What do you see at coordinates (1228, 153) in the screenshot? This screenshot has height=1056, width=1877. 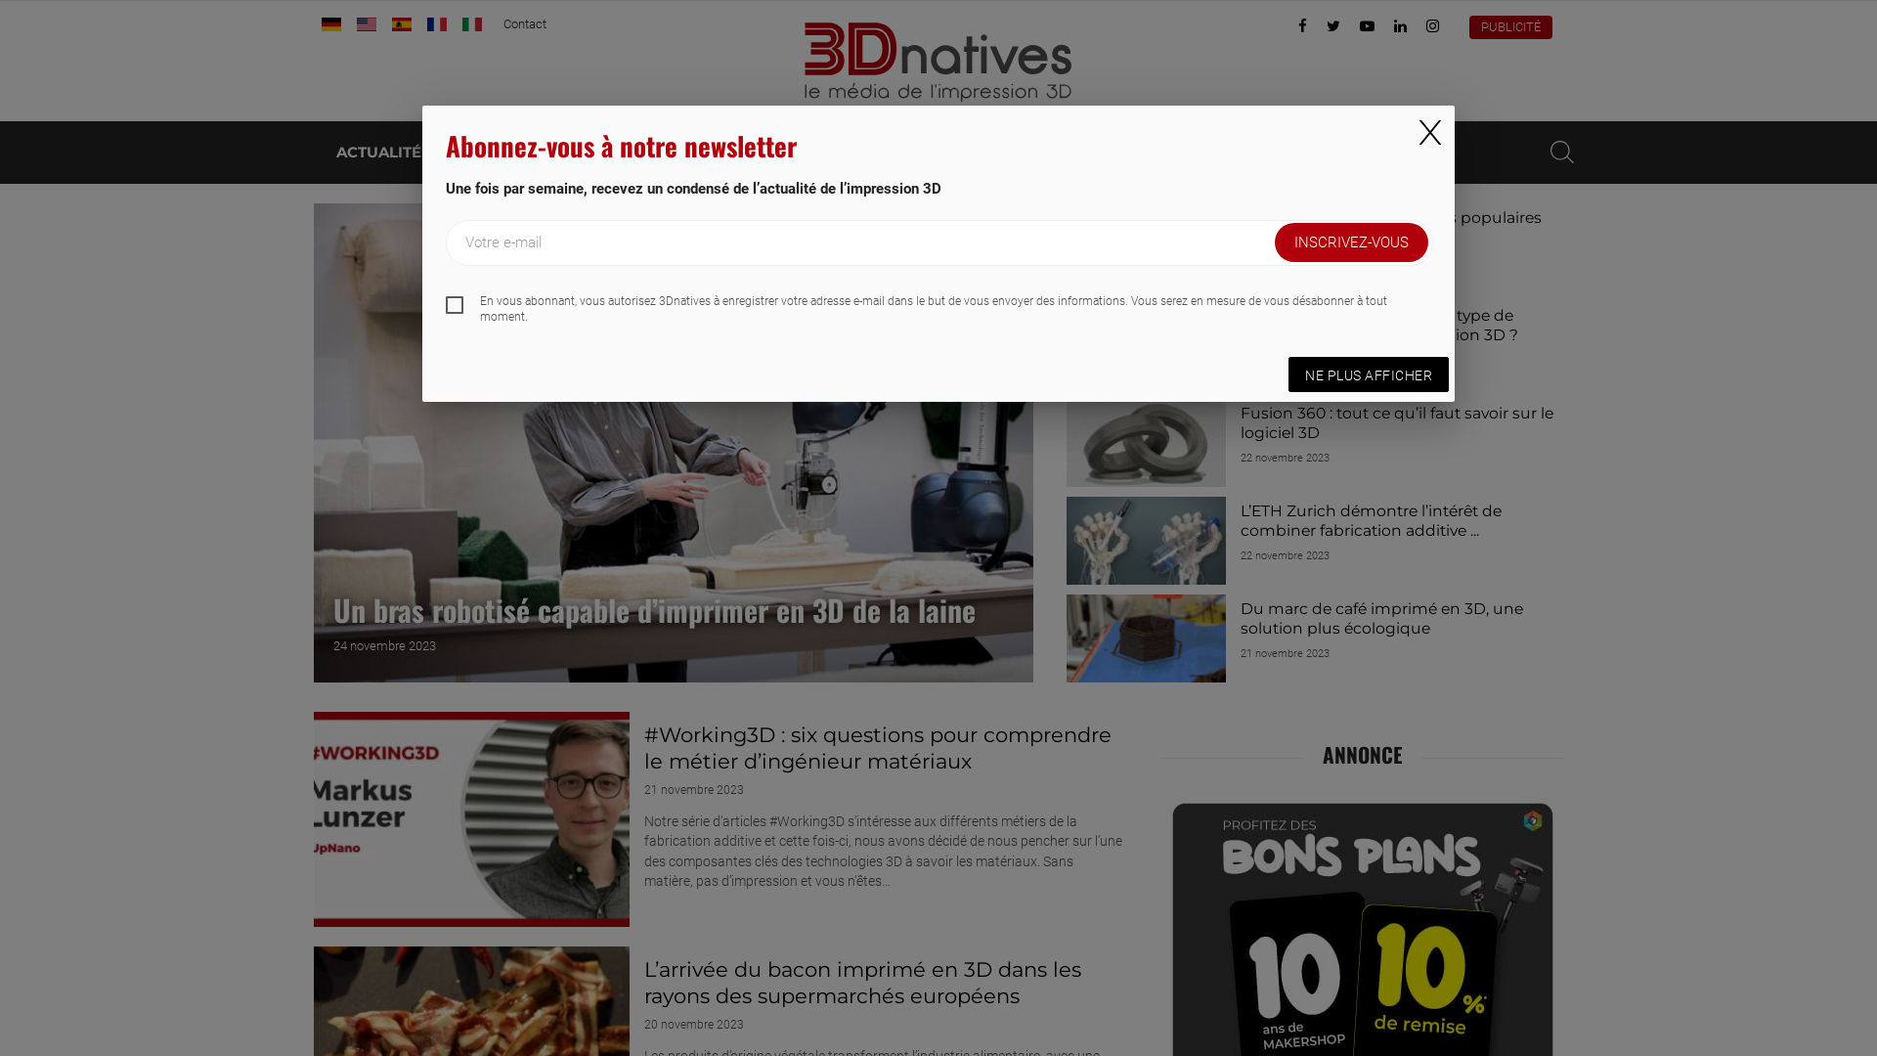 I see `COMPARATEUR` at bounding box center [1228, 153].